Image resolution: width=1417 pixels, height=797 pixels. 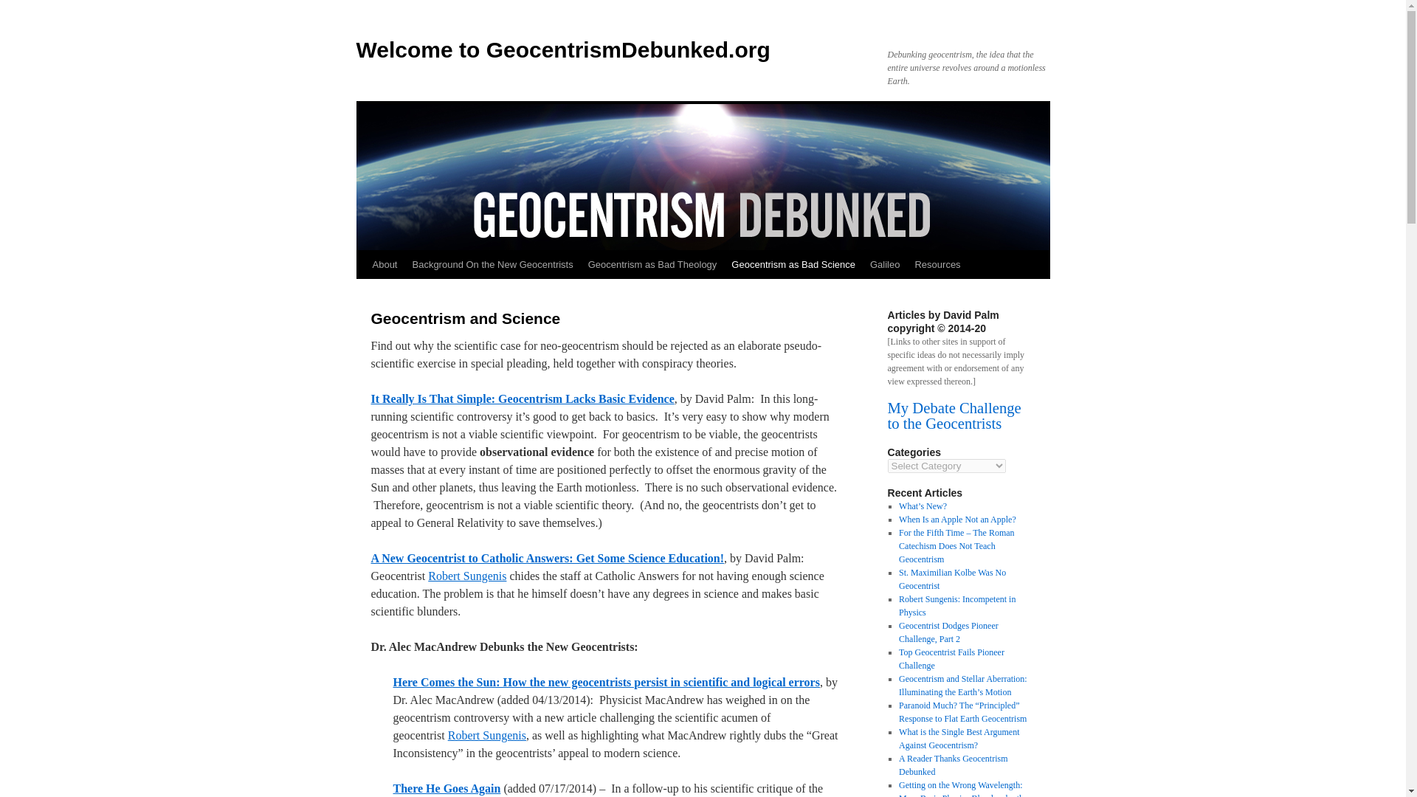 What do you see at coordinates (884, 265) in the screenshot?
I see `Galileo` at bounding box center [884, 265].